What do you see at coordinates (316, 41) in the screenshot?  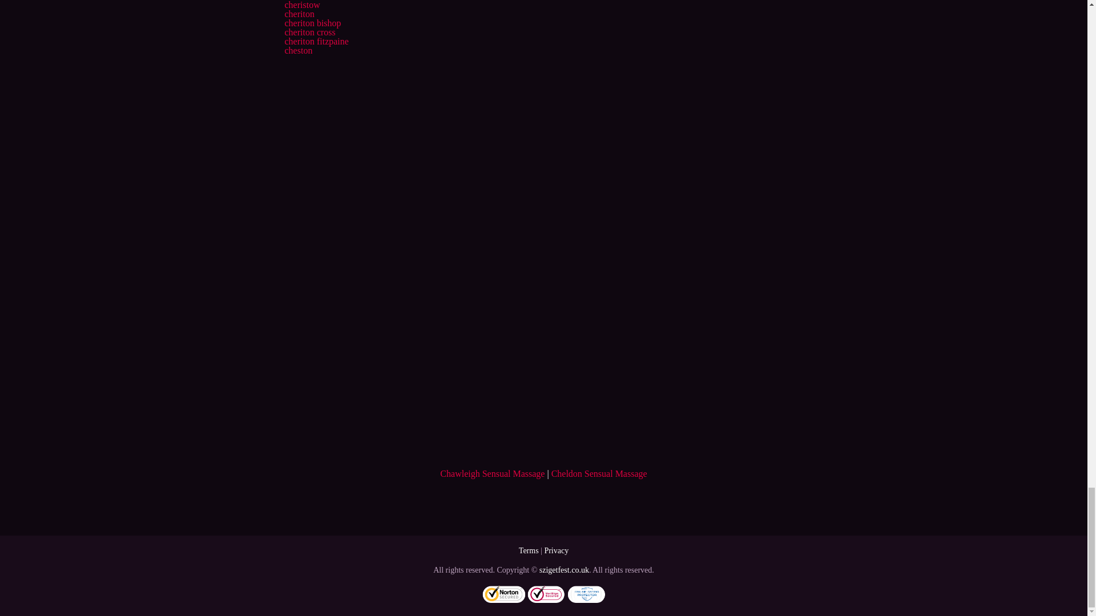 I see `cheriton fitzpaine` at bounding box center [316, 41].